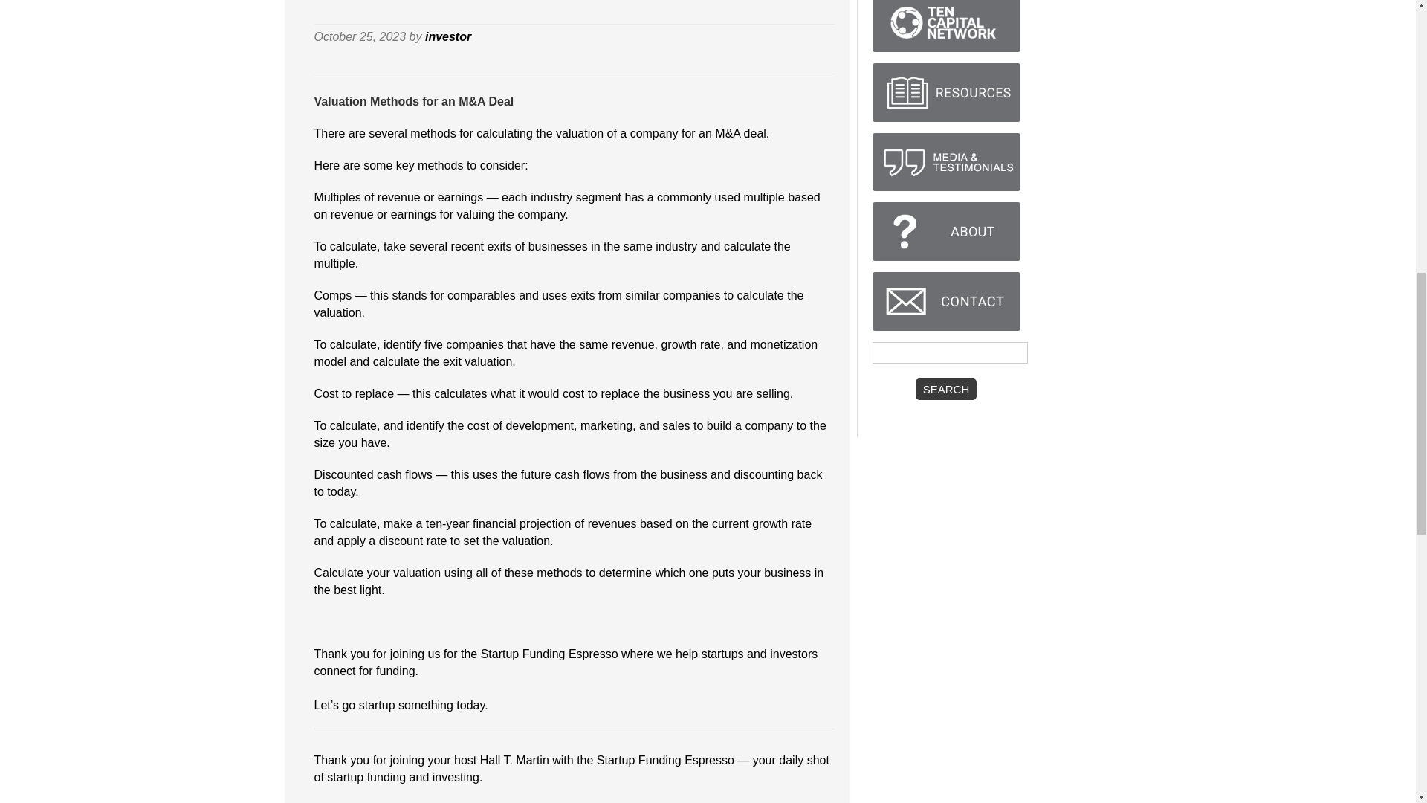 Image resolution: width=1427 pixels, height=803 pixels. I want to click on investor, so click(447, 37).